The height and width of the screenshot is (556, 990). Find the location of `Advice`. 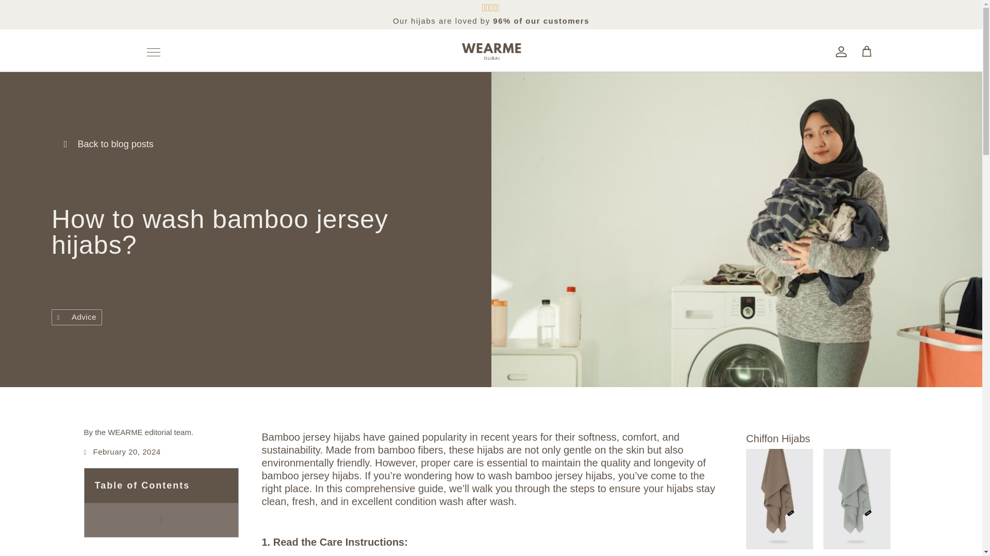

Advice is located at coordinates (84, 317).